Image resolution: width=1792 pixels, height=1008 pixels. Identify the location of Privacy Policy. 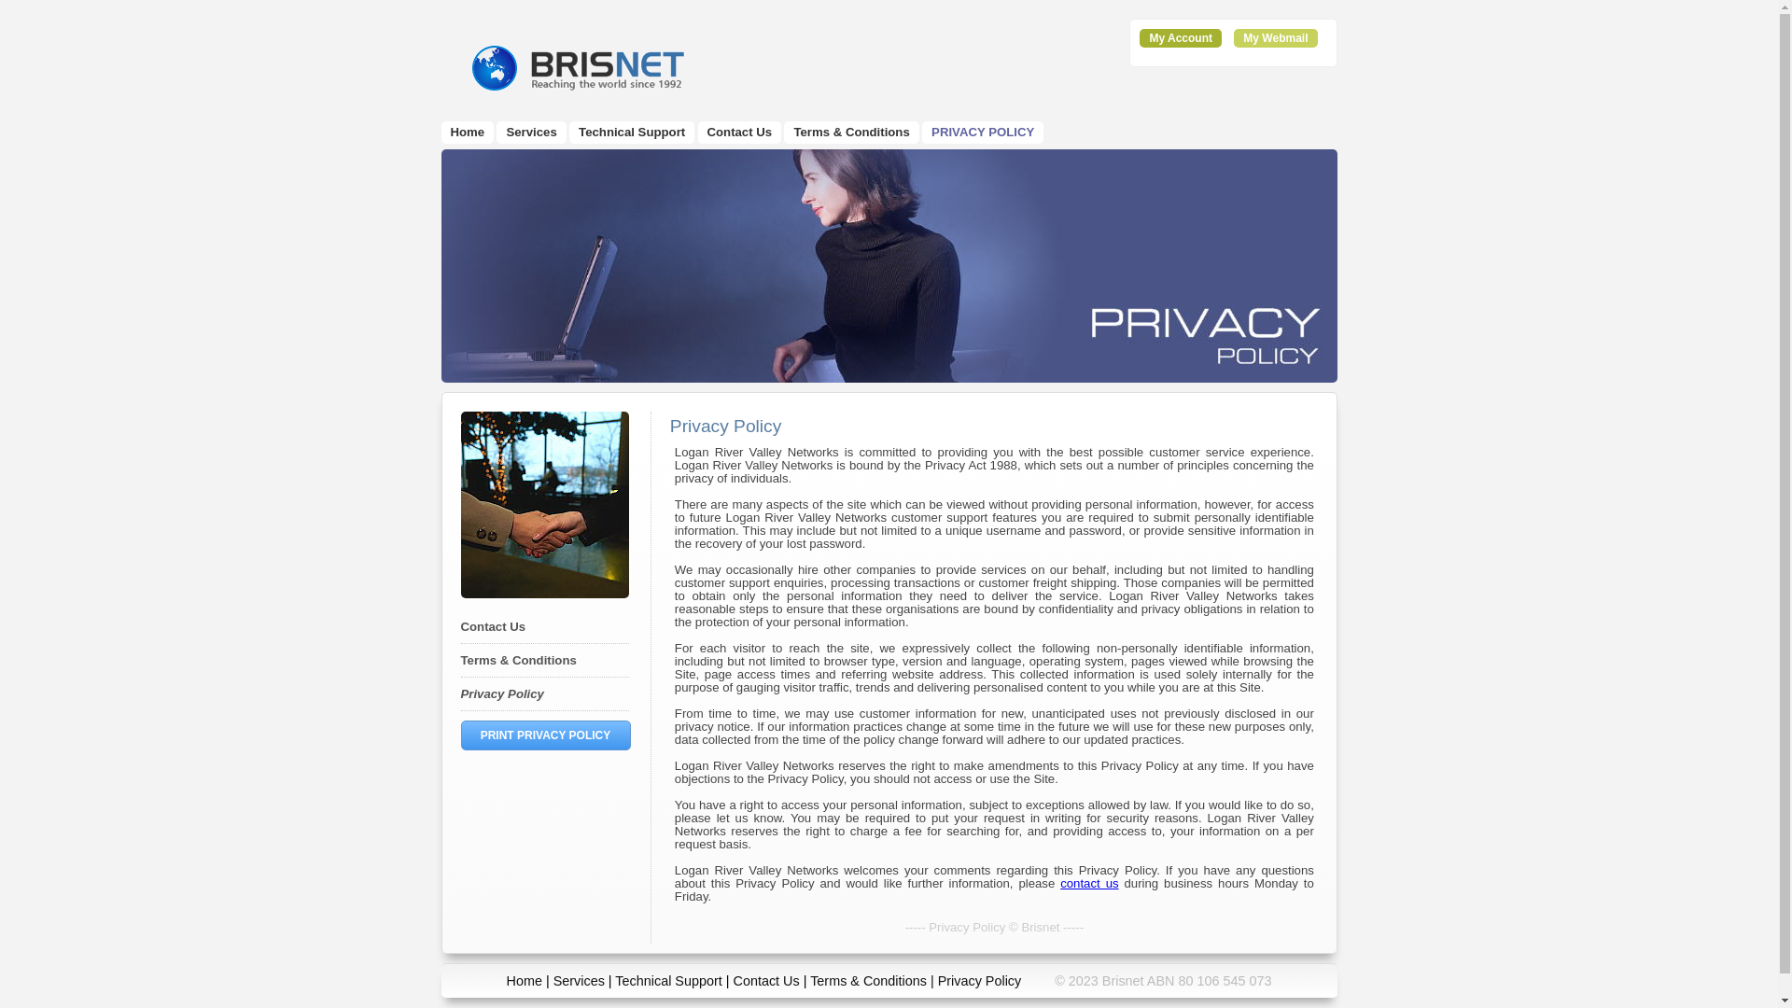
(502, 694).